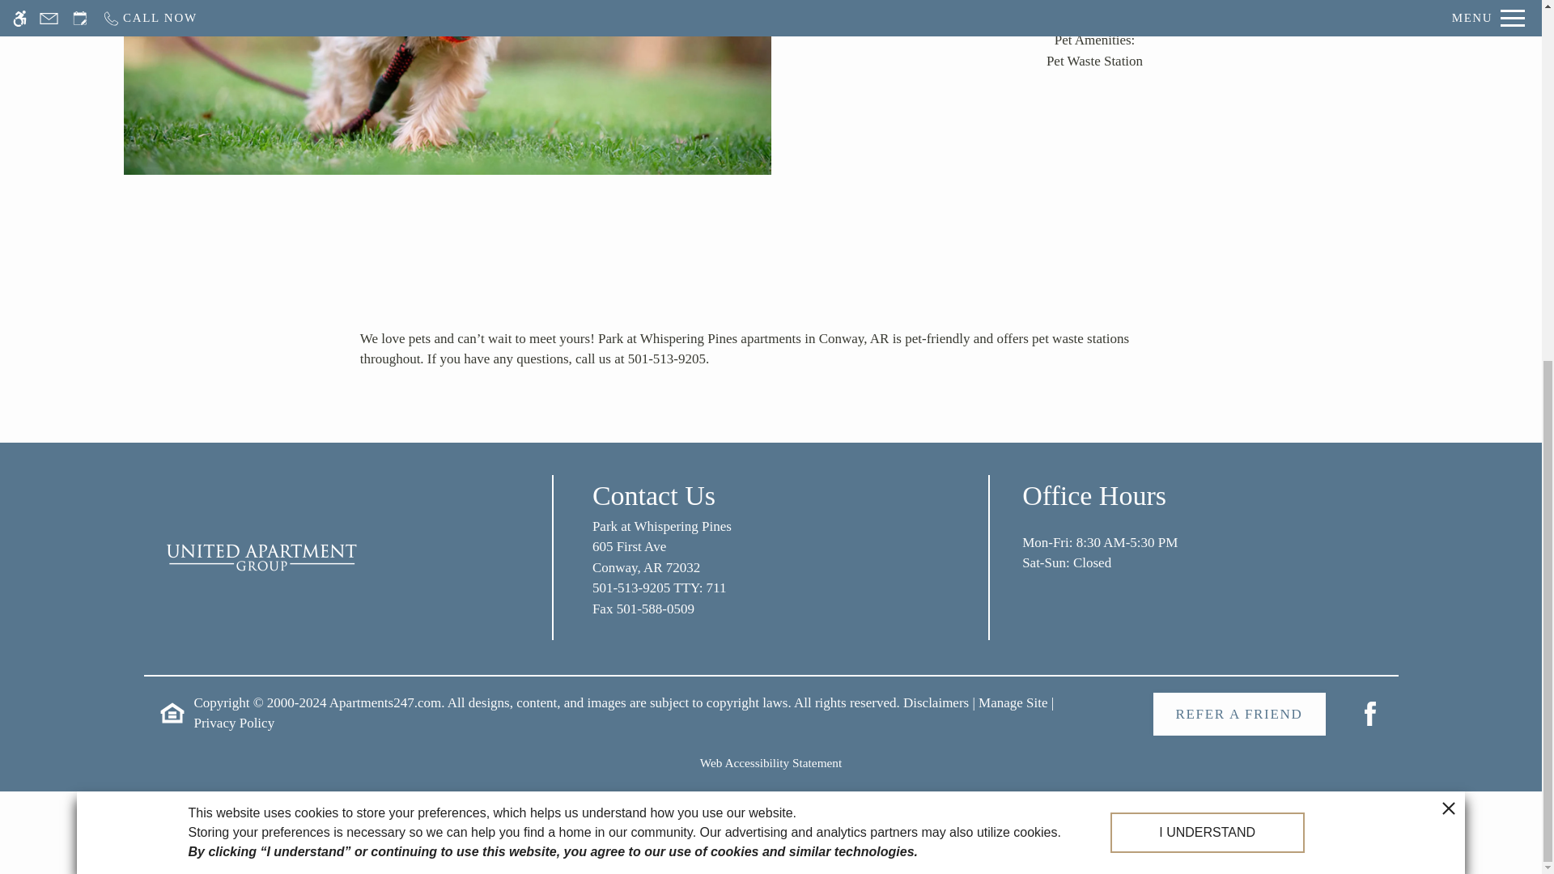  What do you see at coordinates (1013, 702) in the screenshot?
I see `eho policy` at bounding box center [1013, 702].